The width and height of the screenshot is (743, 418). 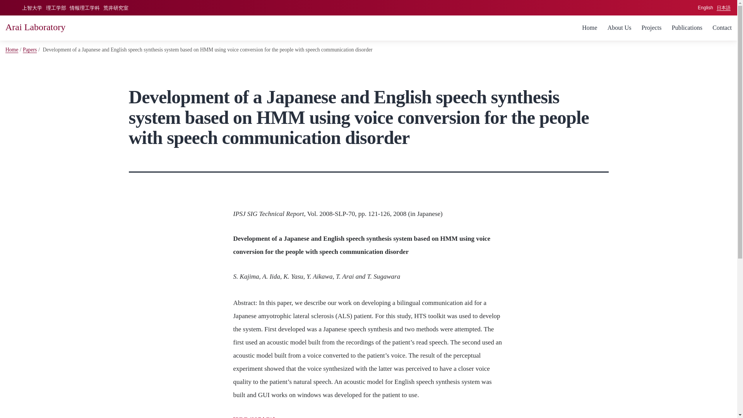 What do you see at coordinates (35, 27) in the screenshot?
I see `Arai Laboratory` at bounding box center [35, 27].